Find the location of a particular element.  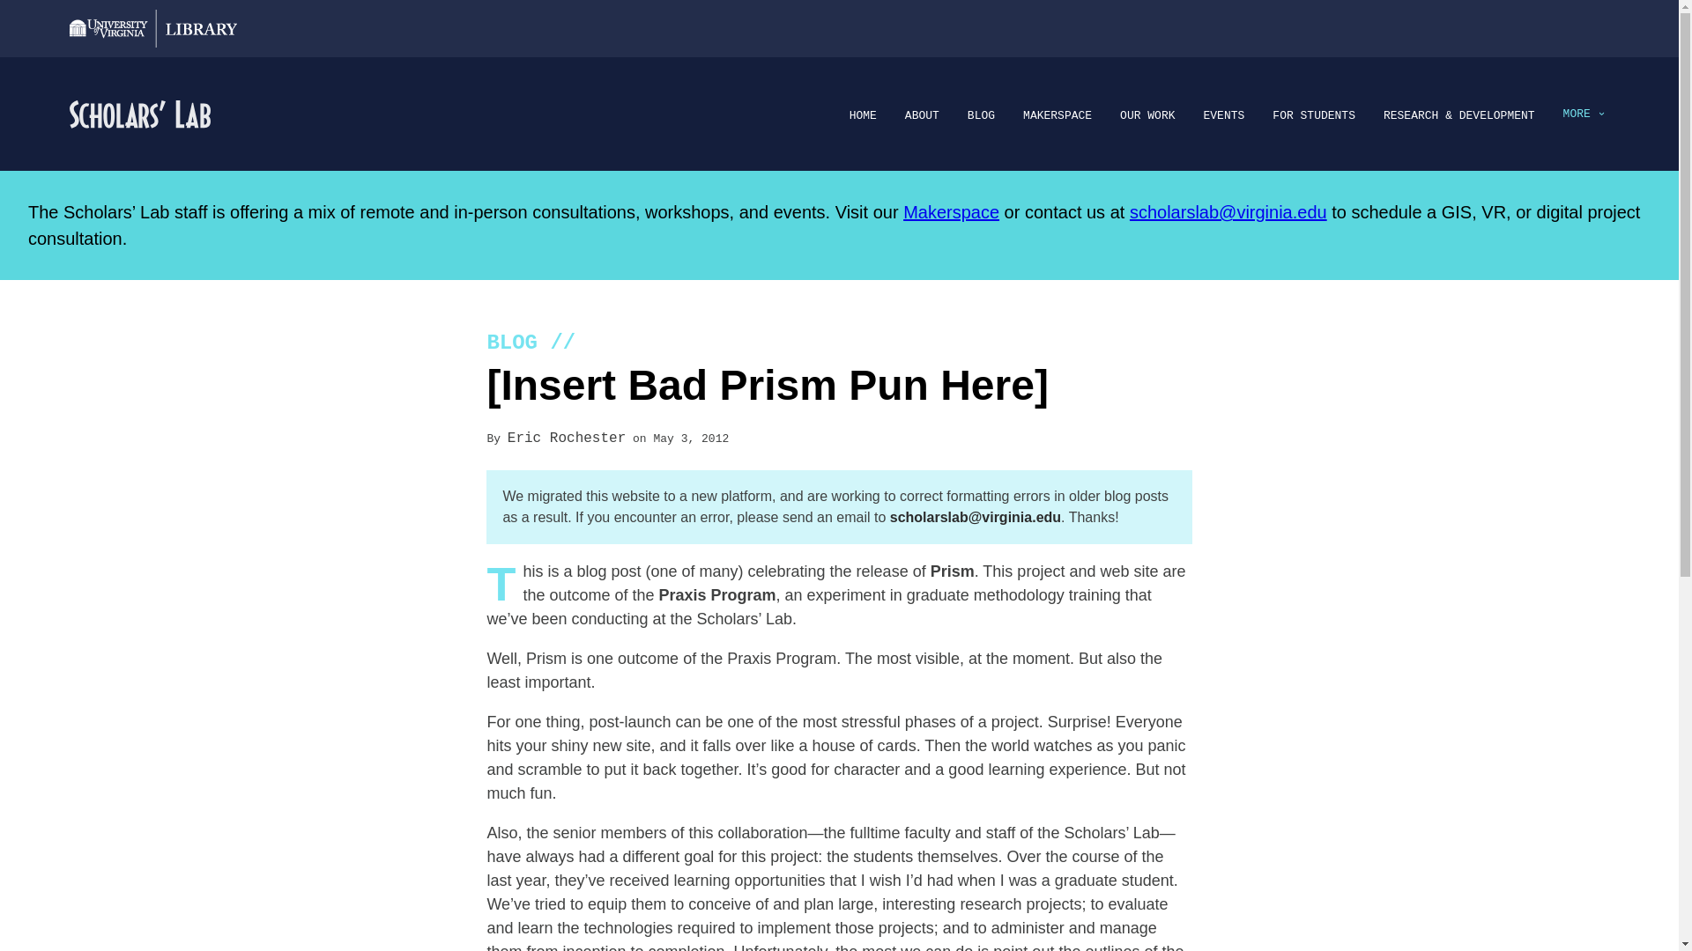

HOME is located at coordinates (862, 116).